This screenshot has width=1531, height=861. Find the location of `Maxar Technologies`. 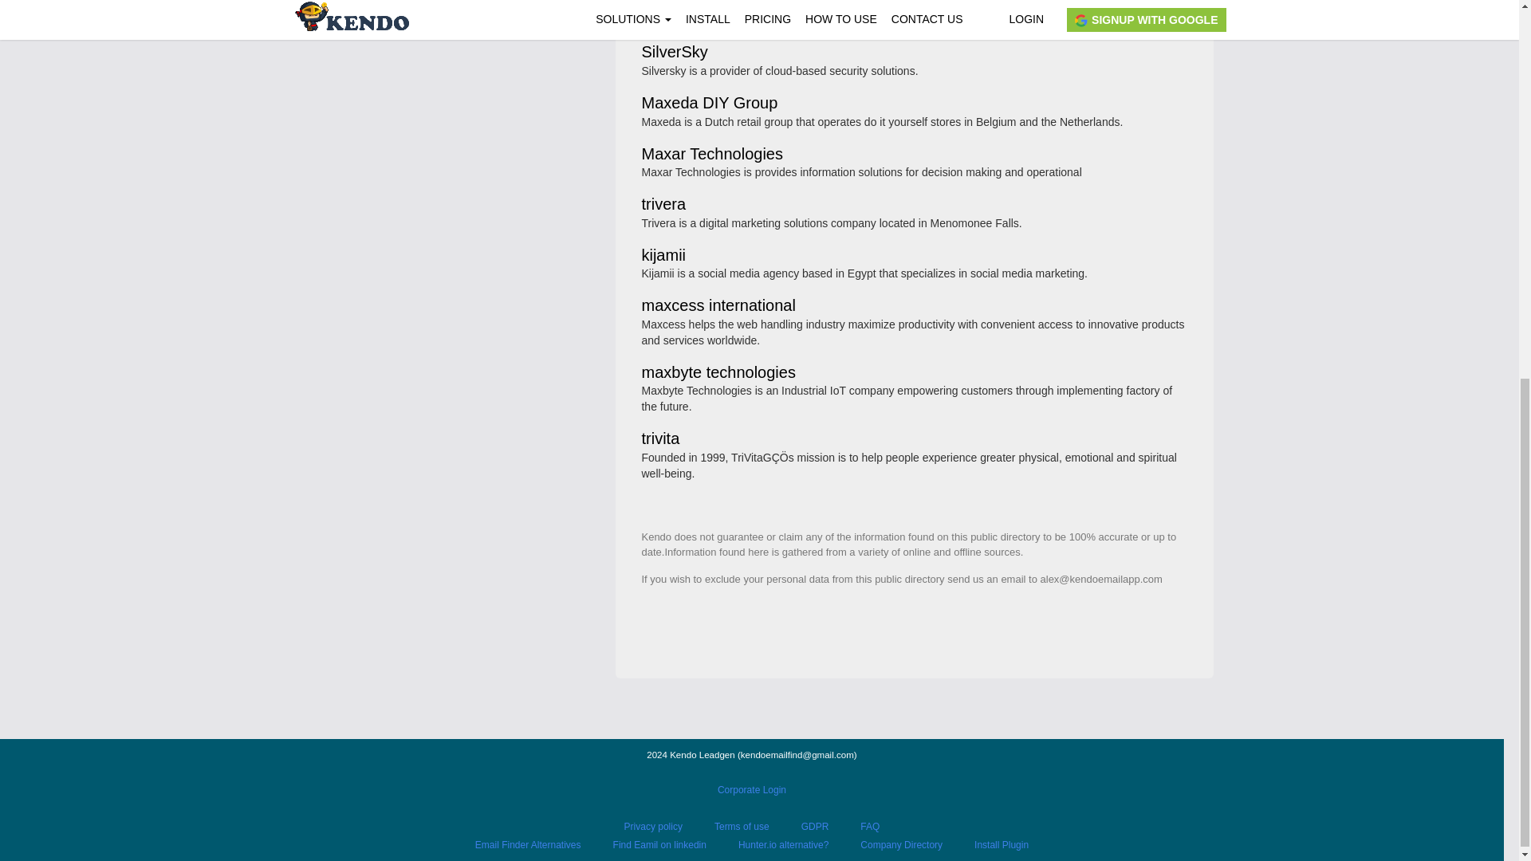

Maxar Technologies is located at coordinates (711, 155).